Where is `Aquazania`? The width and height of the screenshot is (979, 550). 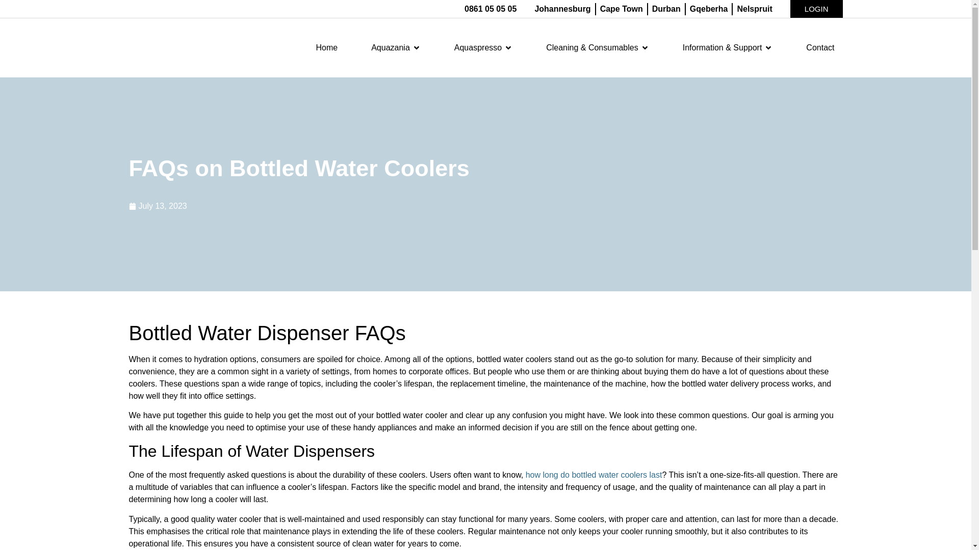 Aquazania is located at coordinates (391, 48).